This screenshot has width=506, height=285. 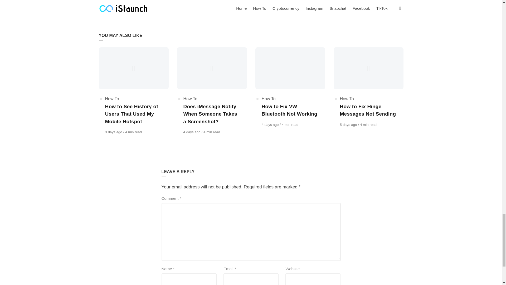 What do you see at coordinates (349, 125) in the screenshot?
I see `August 28, 2024` at bounding box center [349, 125].